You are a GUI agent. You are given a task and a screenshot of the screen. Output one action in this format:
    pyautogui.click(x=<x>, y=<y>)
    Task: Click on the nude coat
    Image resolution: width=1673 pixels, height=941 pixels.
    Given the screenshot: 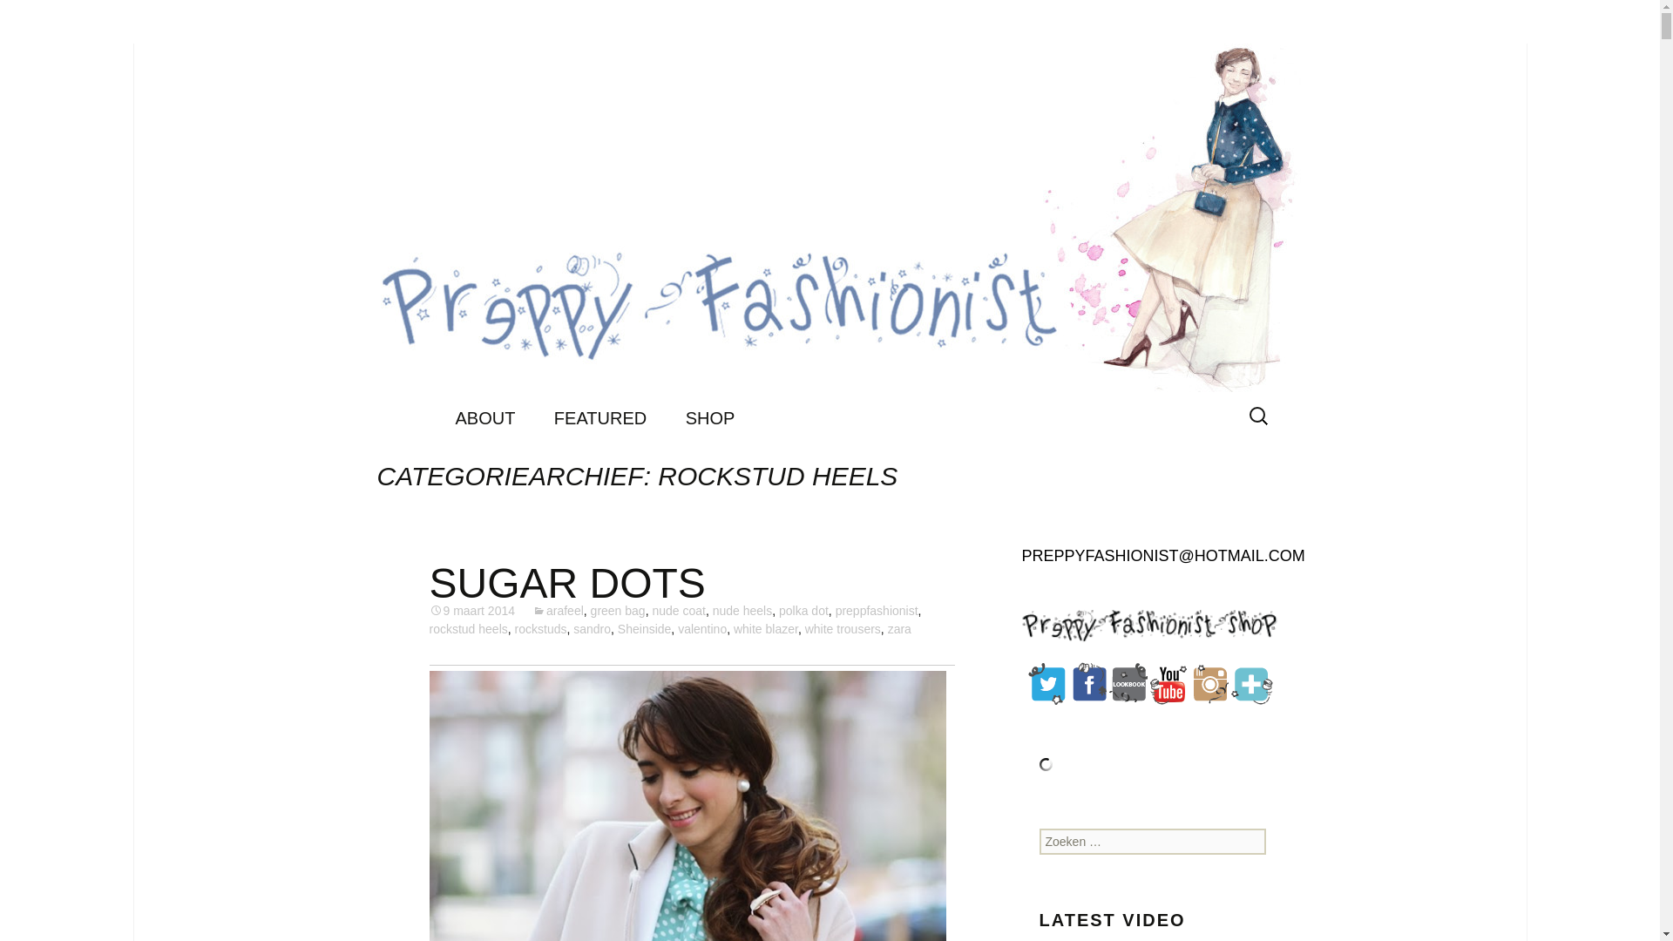 What is the action you would take?
    pyautogui.click(x=679, y=610)
    